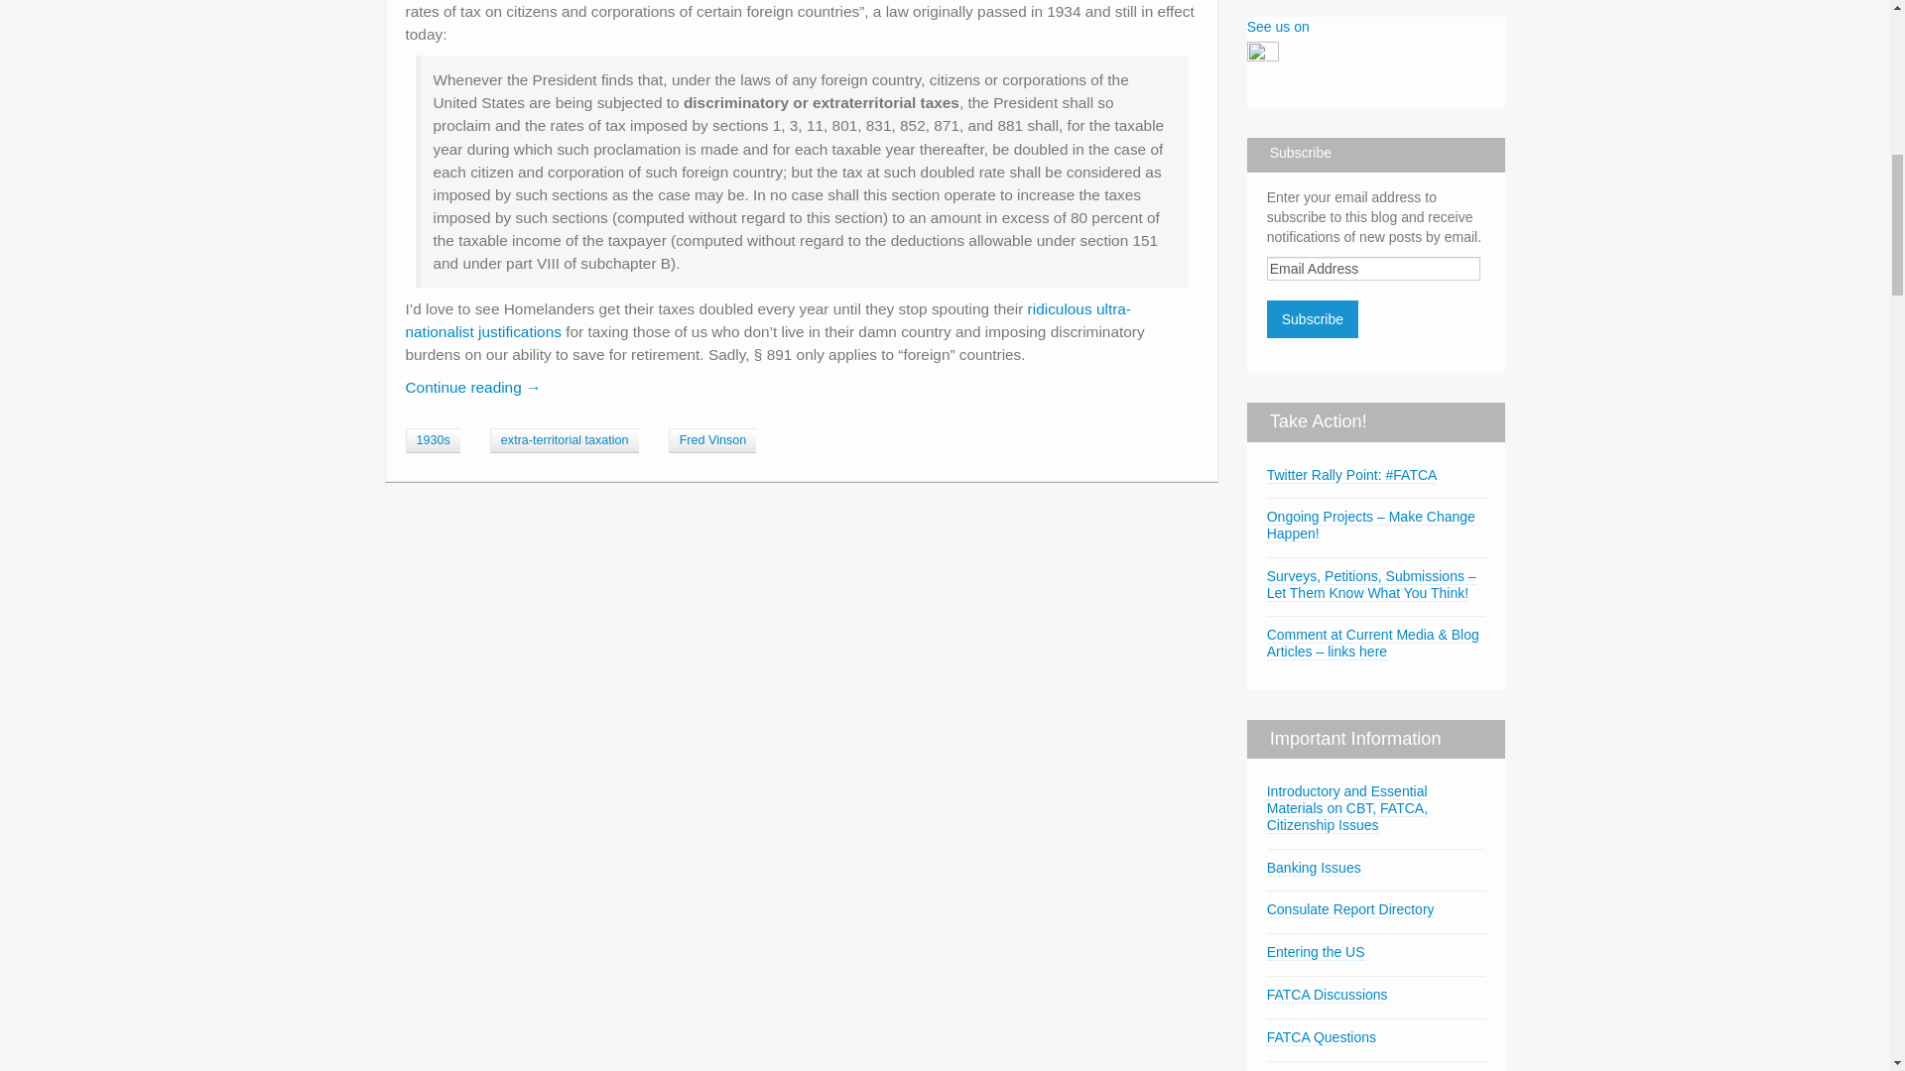  Describe the element at coordinates (1312, 319) in the screenshot. I see `Subscribe` at that location.